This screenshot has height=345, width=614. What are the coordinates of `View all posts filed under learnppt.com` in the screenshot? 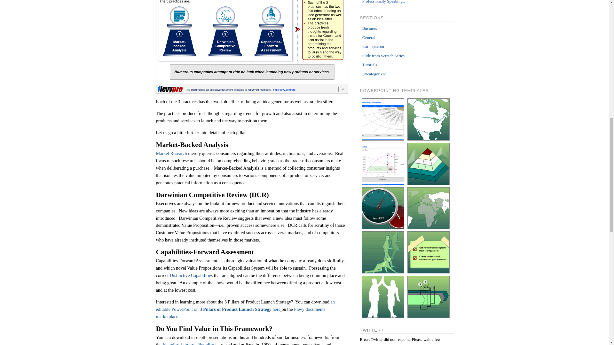 It's located at (373, 47).